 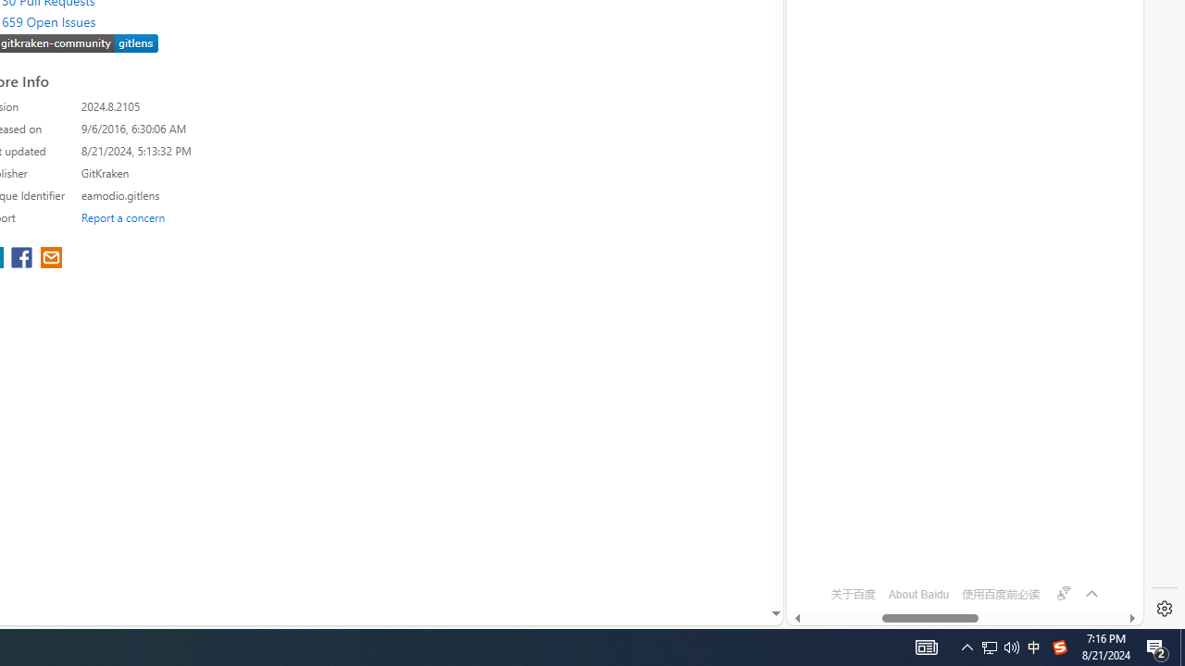 What do you see at coordinates (24, 259) in the screenshot?
I see `share extension on facebook` at bounding box center [24, 259].